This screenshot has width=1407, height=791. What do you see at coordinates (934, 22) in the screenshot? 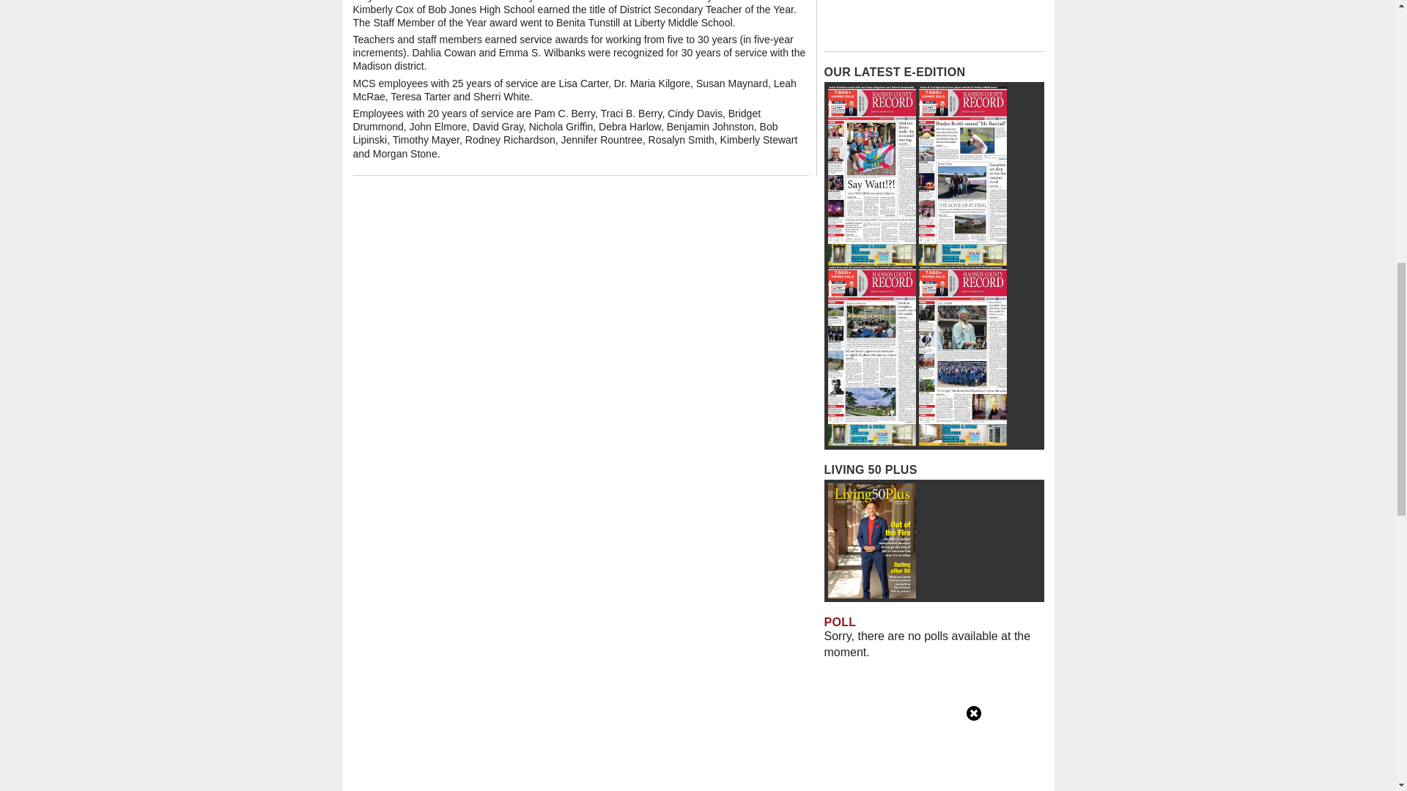
I see `3rd party ad content` at bounding box center [934, 22].